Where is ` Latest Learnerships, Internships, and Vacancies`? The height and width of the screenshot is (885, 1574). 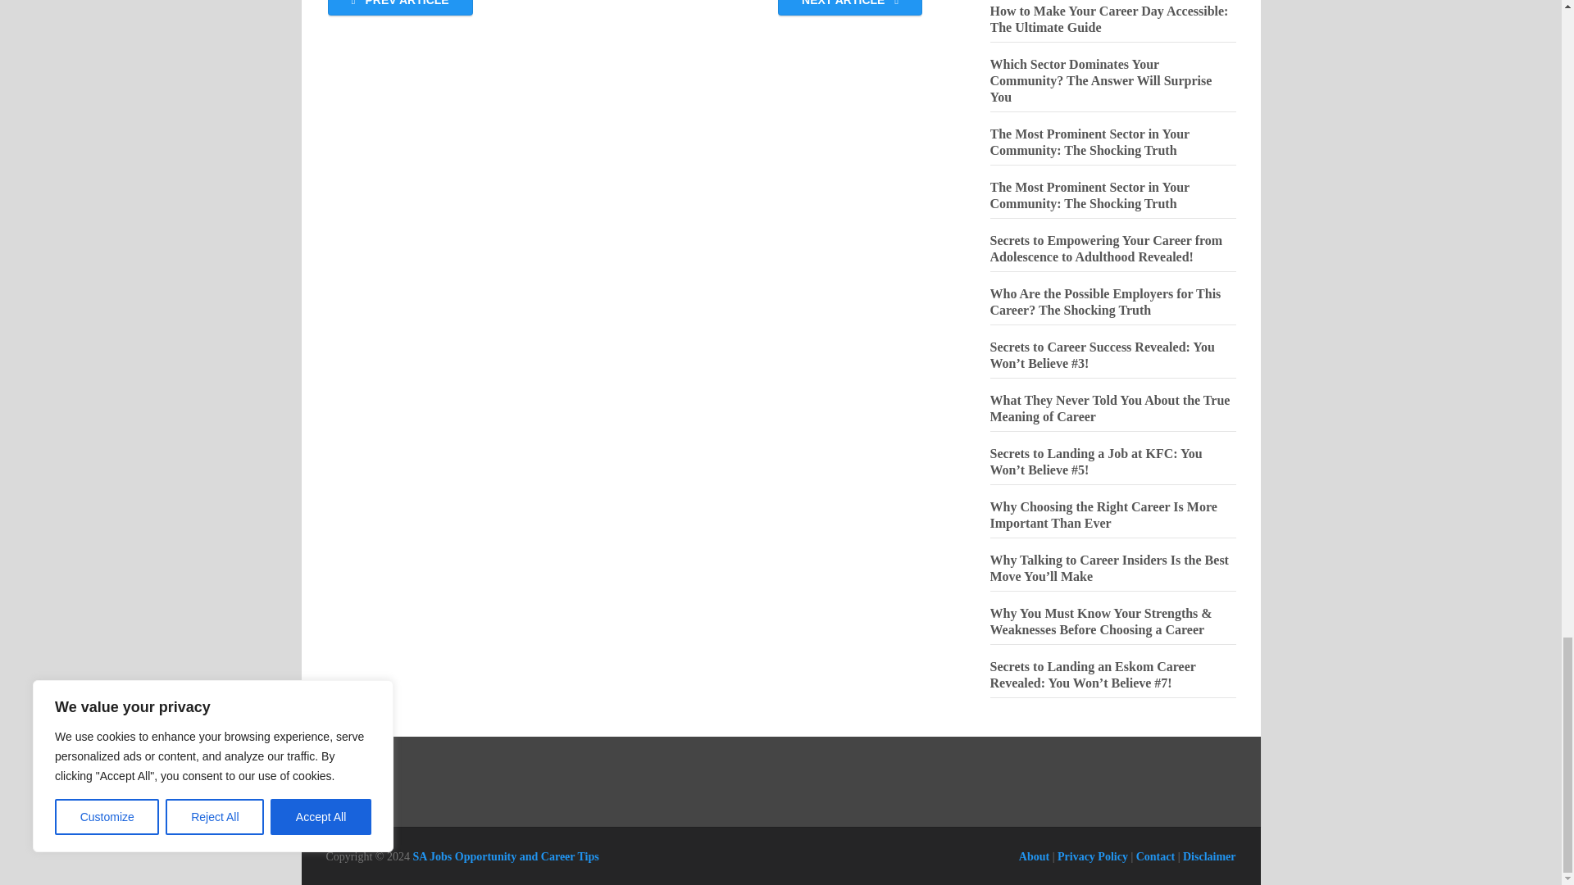  Latest Learnerships, Internships, and Vacancies is located at coordinates (505, 856).